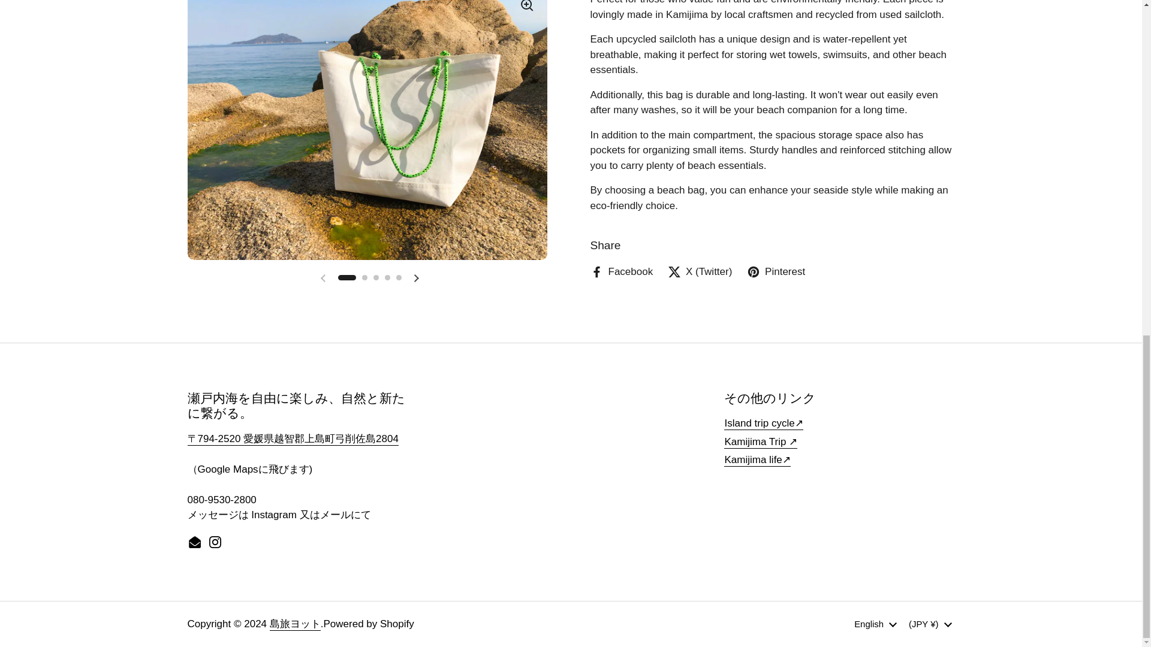 This screenshot has width=1151, height=647. I want to click on Share on facebook, so click(621, 271).